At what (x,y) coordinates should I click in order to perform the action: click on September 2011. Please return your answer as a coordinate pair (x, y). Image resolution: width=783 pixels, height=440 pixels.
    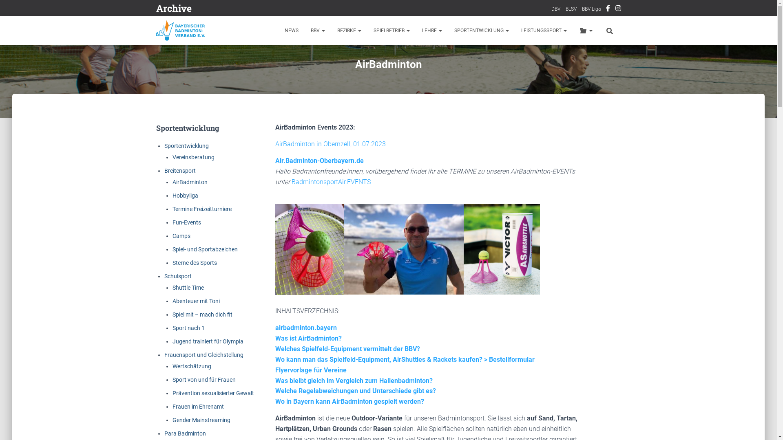
    Looking at the image, I should click on (300, 385).